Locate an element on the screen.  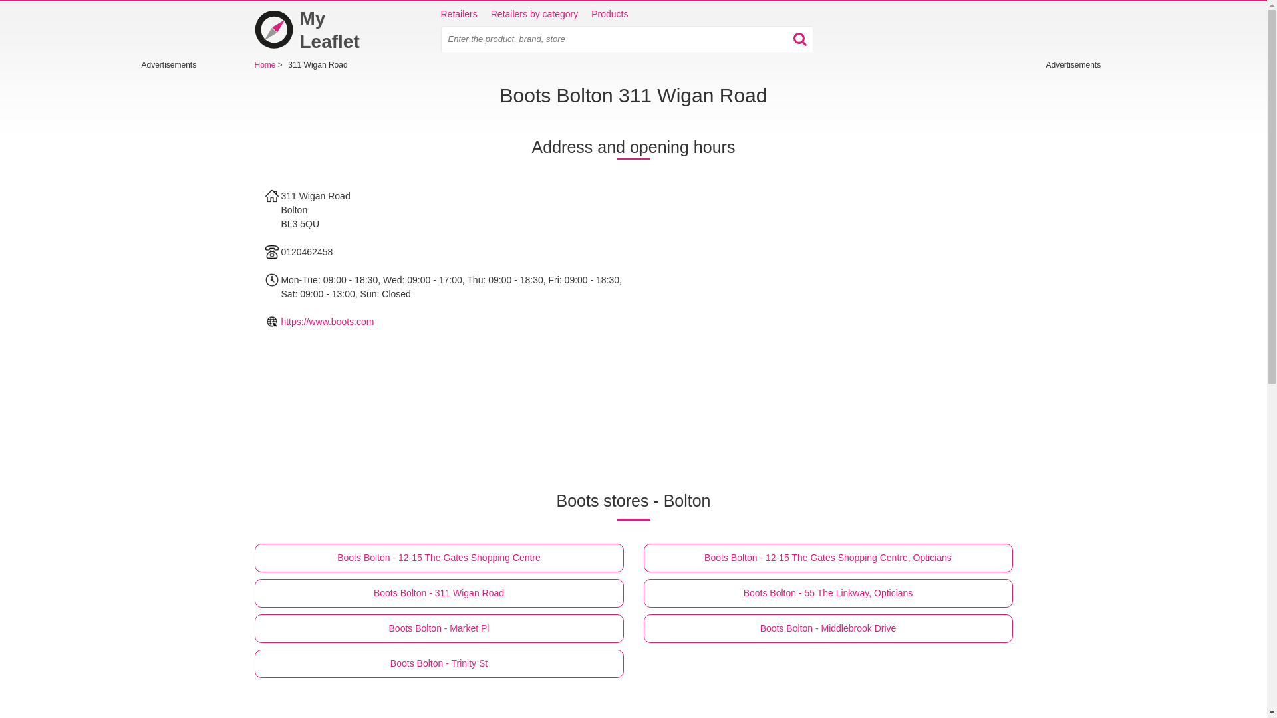
My Leaflet is located at coordinates (321, 29).